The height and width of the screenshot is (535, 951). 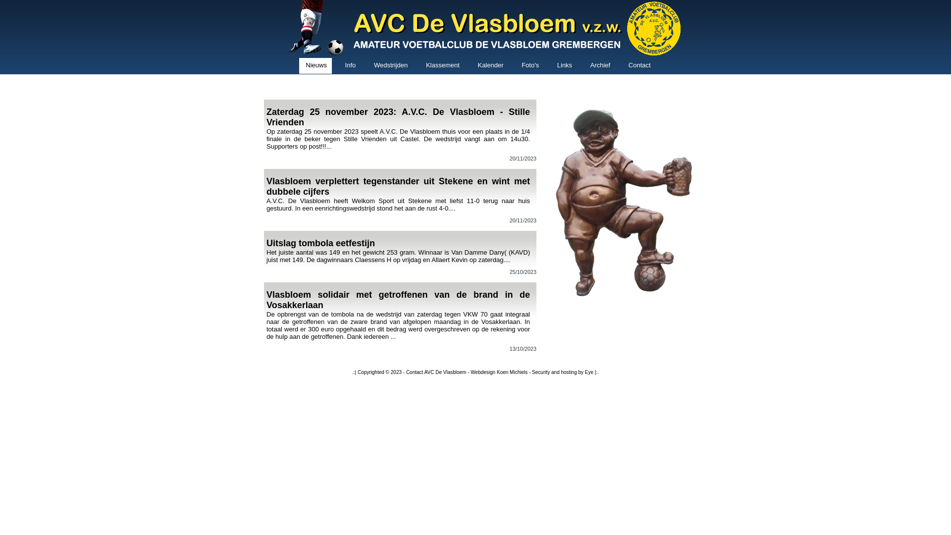 What do you see at coordinates (563, 373) in the screenshot?
I see `Security and hosting by Eye` at bounding box center [563, 373].